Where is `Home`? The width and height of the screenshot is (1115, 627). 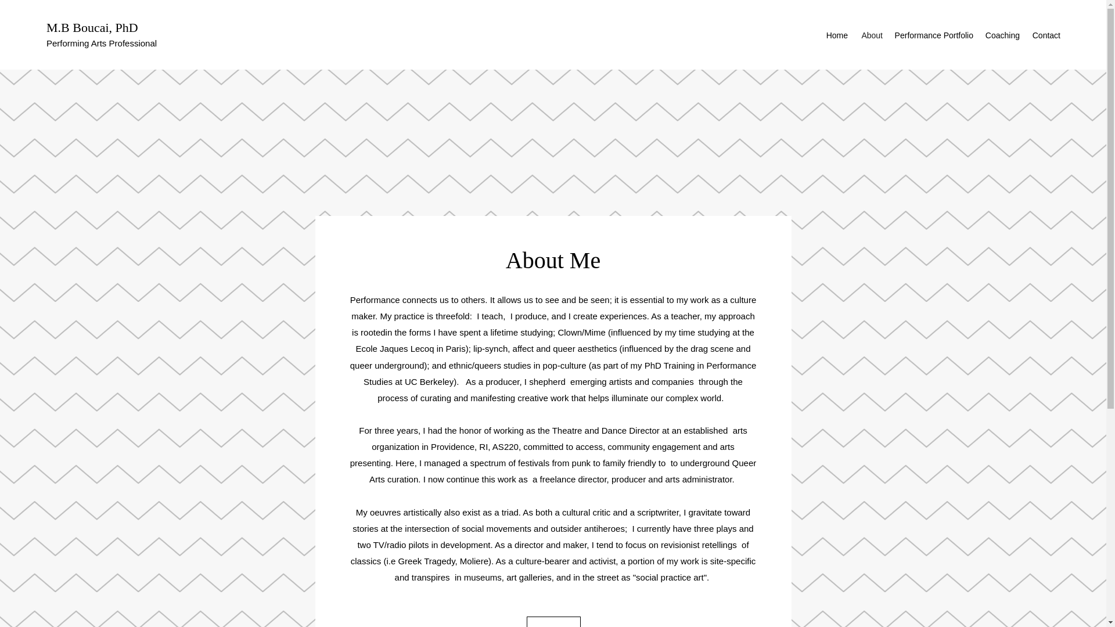 Home is located at coordinates (836, 35).